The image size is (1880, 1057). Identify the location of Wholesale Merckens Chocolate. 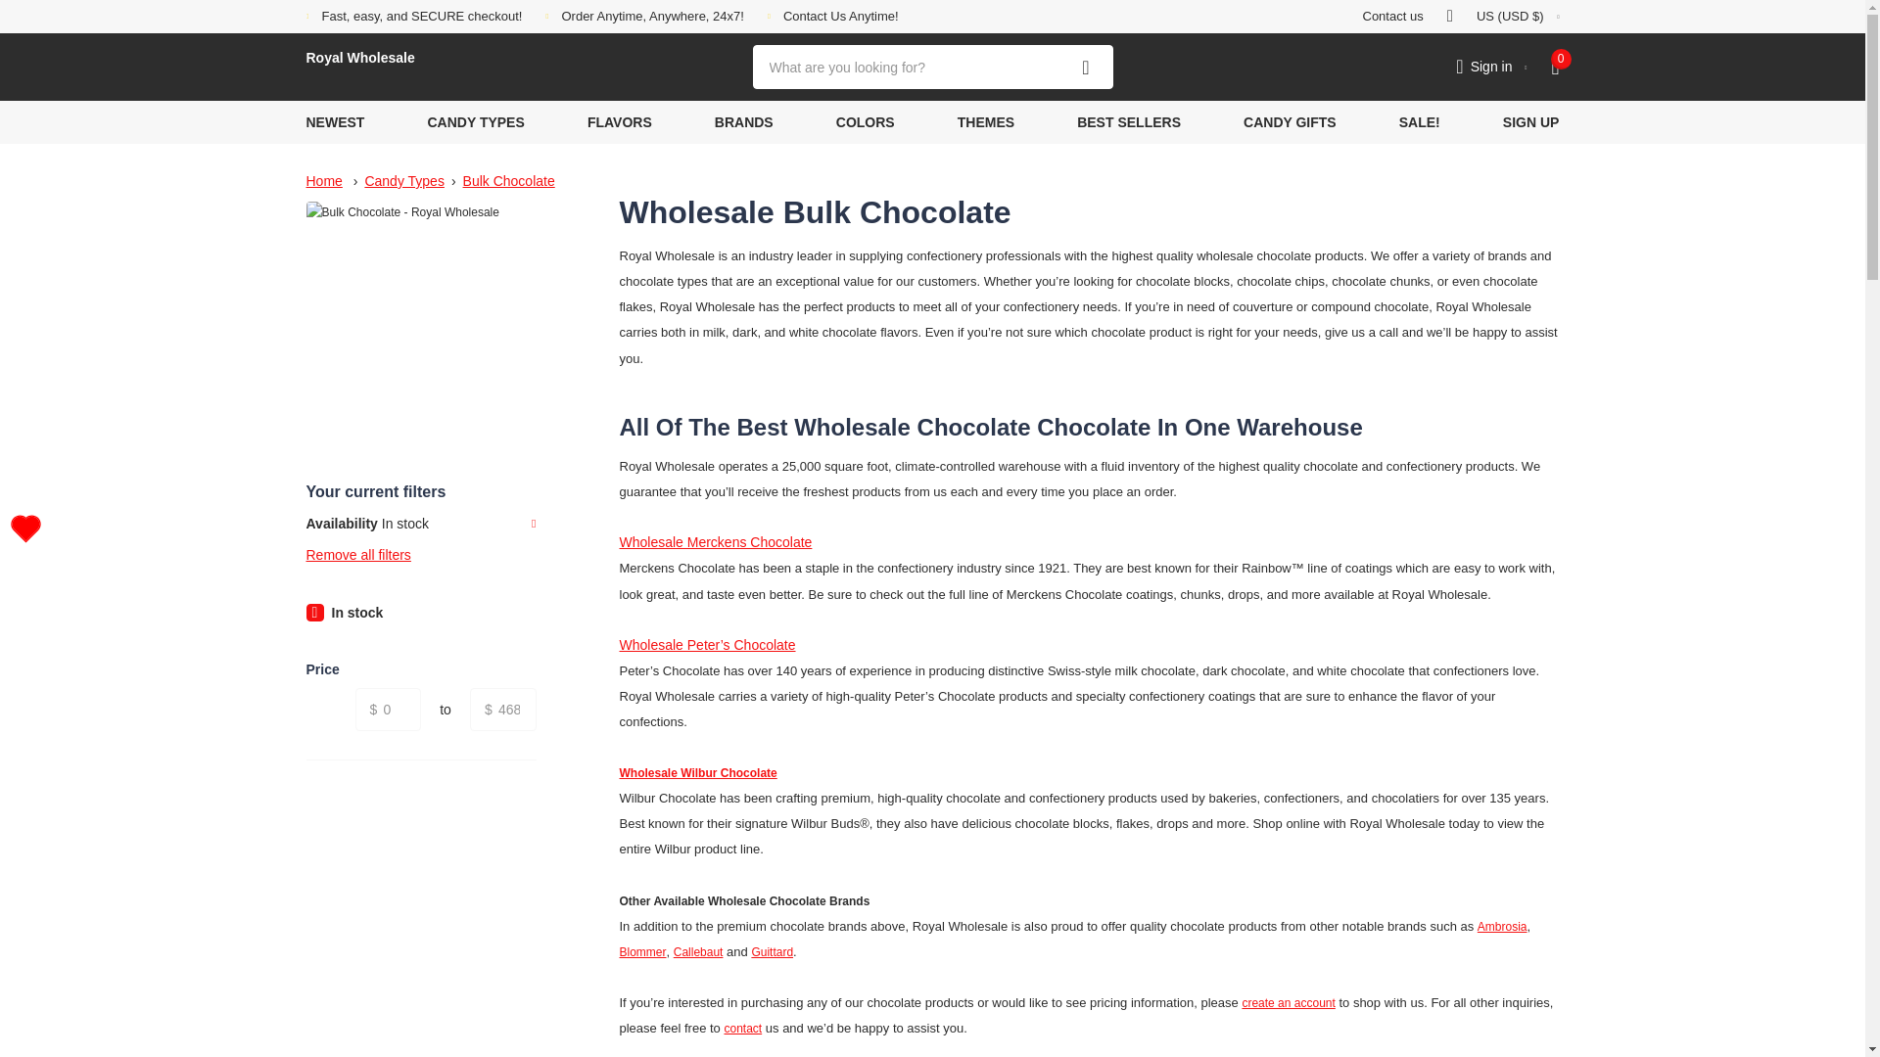
(715, 542).